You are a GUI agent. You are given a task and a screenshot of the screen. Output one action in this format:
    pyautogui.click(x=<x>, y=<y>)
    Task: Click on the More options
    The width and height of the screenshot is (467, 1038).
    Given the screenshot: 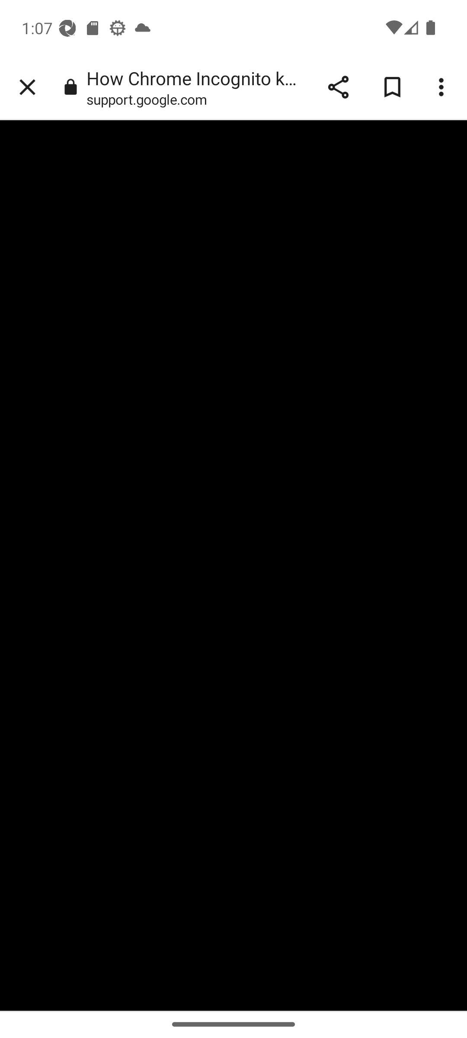 What is the action you would take?
    pyautogui.click(x=443, y=87)
    